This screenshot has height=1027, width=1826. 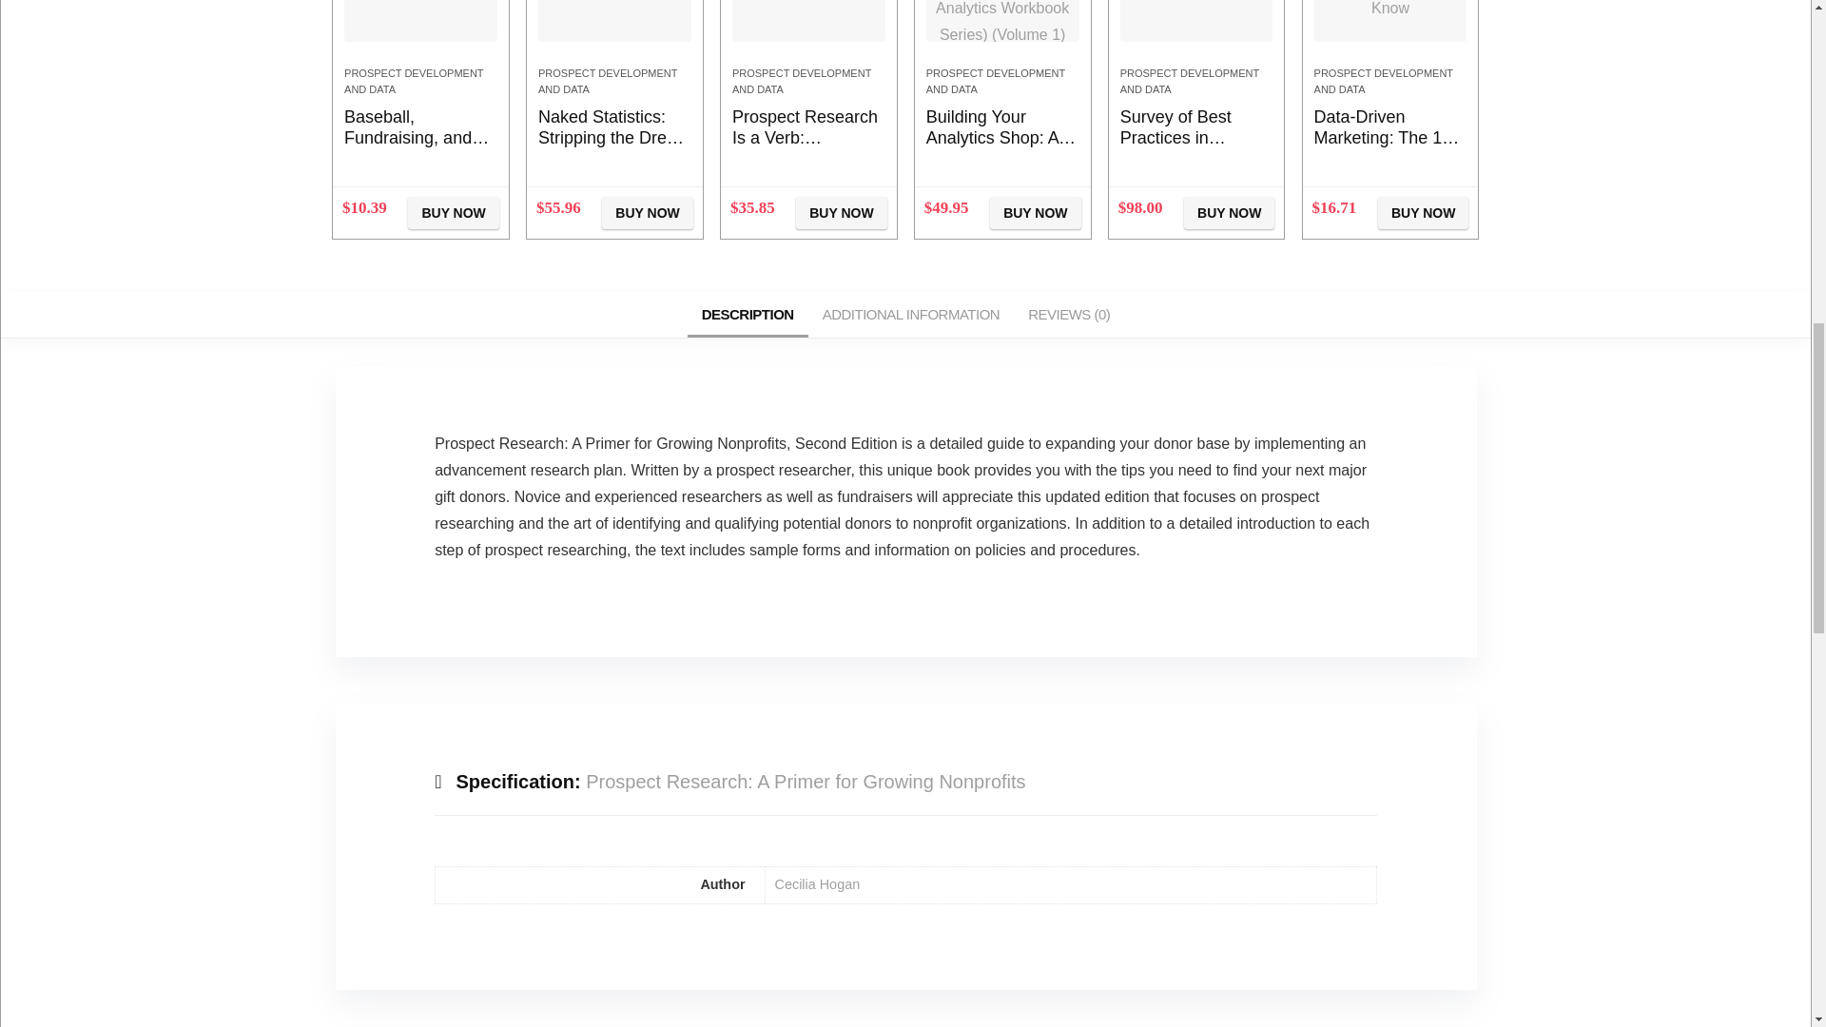 What do you see at coordinates (801, 82) in the screenshot?
I see `PROSPECT DEVELOPMENT AND DATA` at bounding box center [801, 82].